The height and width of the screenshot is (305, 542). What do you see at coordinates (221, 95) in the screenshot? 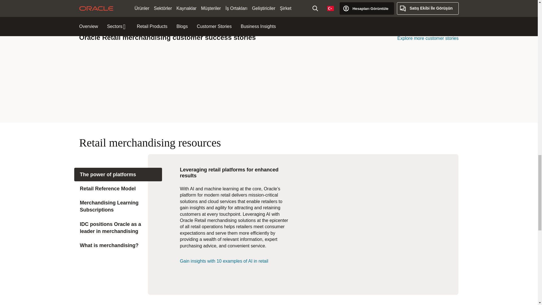
I see `Read the Waldo's Dollar Mart story` at bounding box center [221, 95].